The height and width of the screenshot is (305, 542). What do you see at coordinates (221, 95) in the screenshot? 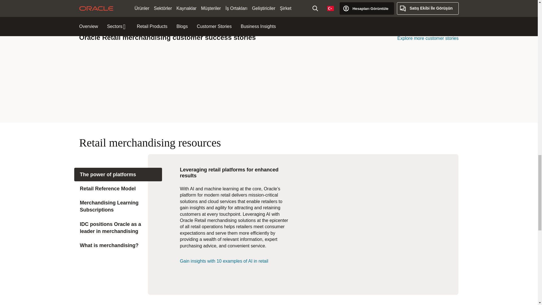
I see `Read the Waldo's Dollar Mart story` at bounding box center [221, 95].